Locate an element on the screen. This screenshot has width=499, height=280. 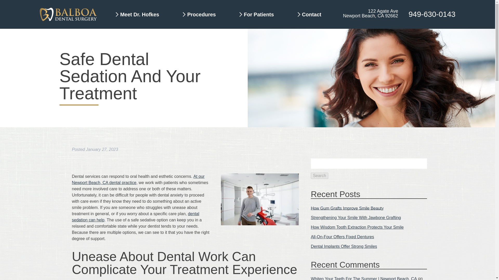
For Patients is located at coordinates (259, 14).